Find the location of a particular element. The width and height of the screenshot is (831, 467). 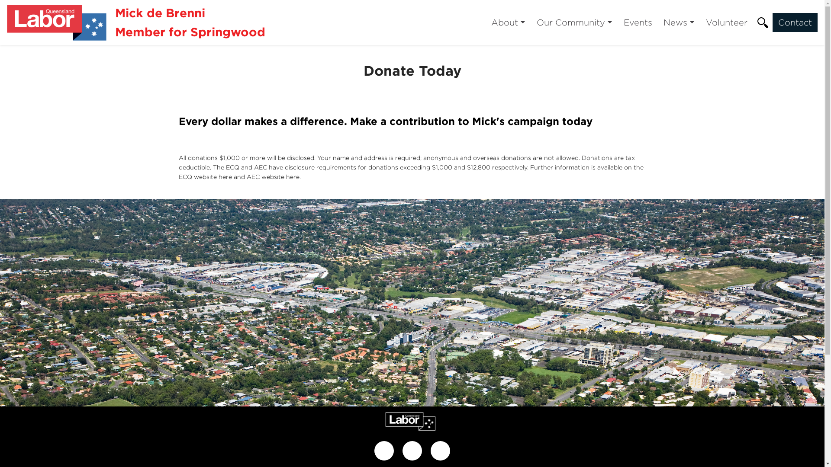

Events is located at coordinates (638, 22).